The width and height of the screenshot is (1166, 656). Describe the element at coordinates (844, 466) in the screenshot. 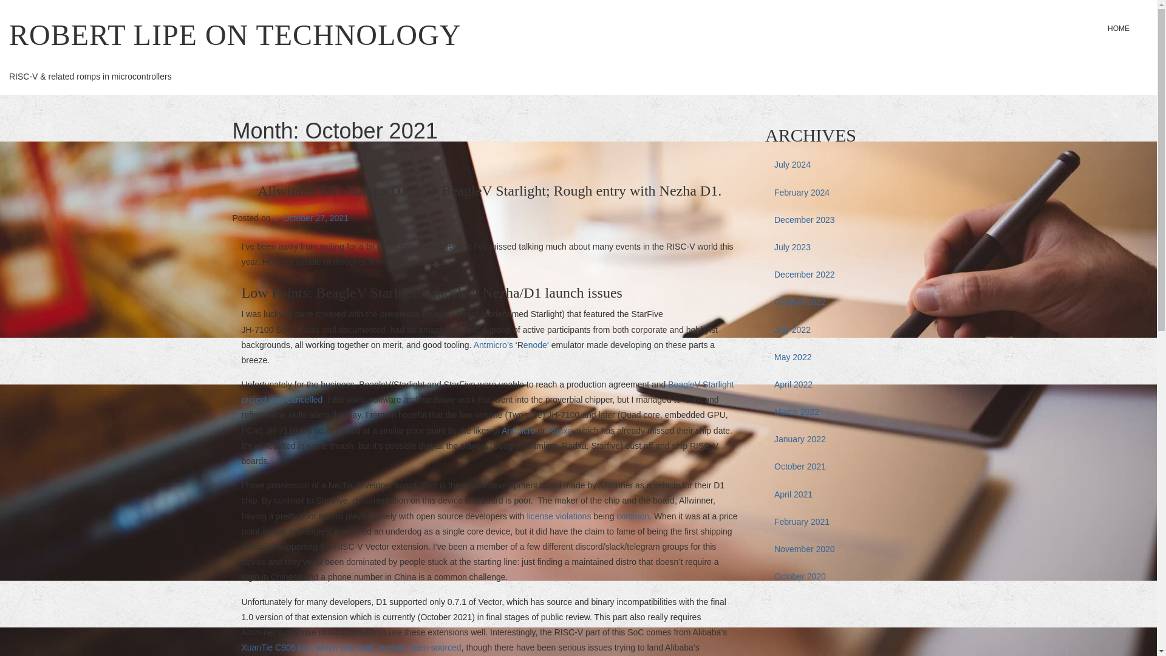

I see `October 2021` at that location.